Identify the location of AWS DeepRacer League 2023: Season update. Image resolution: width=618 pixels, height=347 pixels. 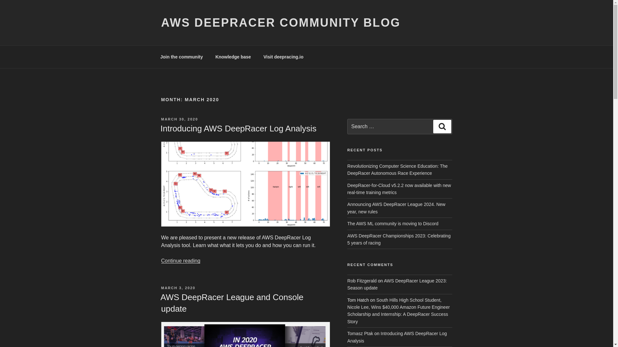
(397, 284).